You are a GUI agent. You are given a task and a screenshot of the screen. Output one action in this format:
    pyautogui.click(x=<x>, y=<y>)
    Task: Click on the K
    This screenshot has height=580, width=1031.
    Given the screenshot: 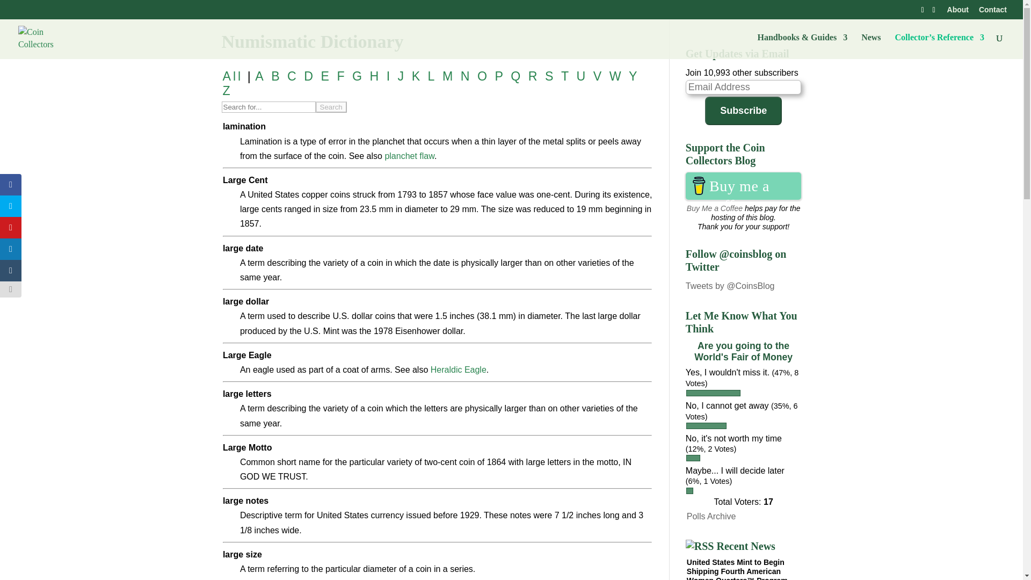 What is the action you would take?
    pyautogui.click(x=417, y=76)
    